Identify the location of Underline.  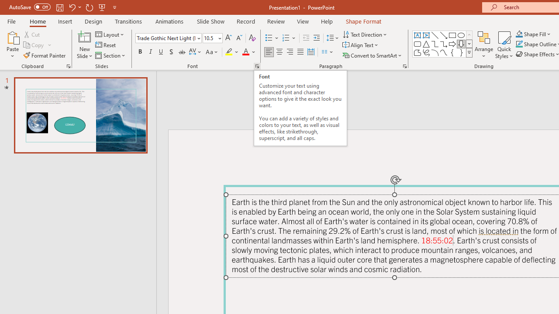
(161, 52).